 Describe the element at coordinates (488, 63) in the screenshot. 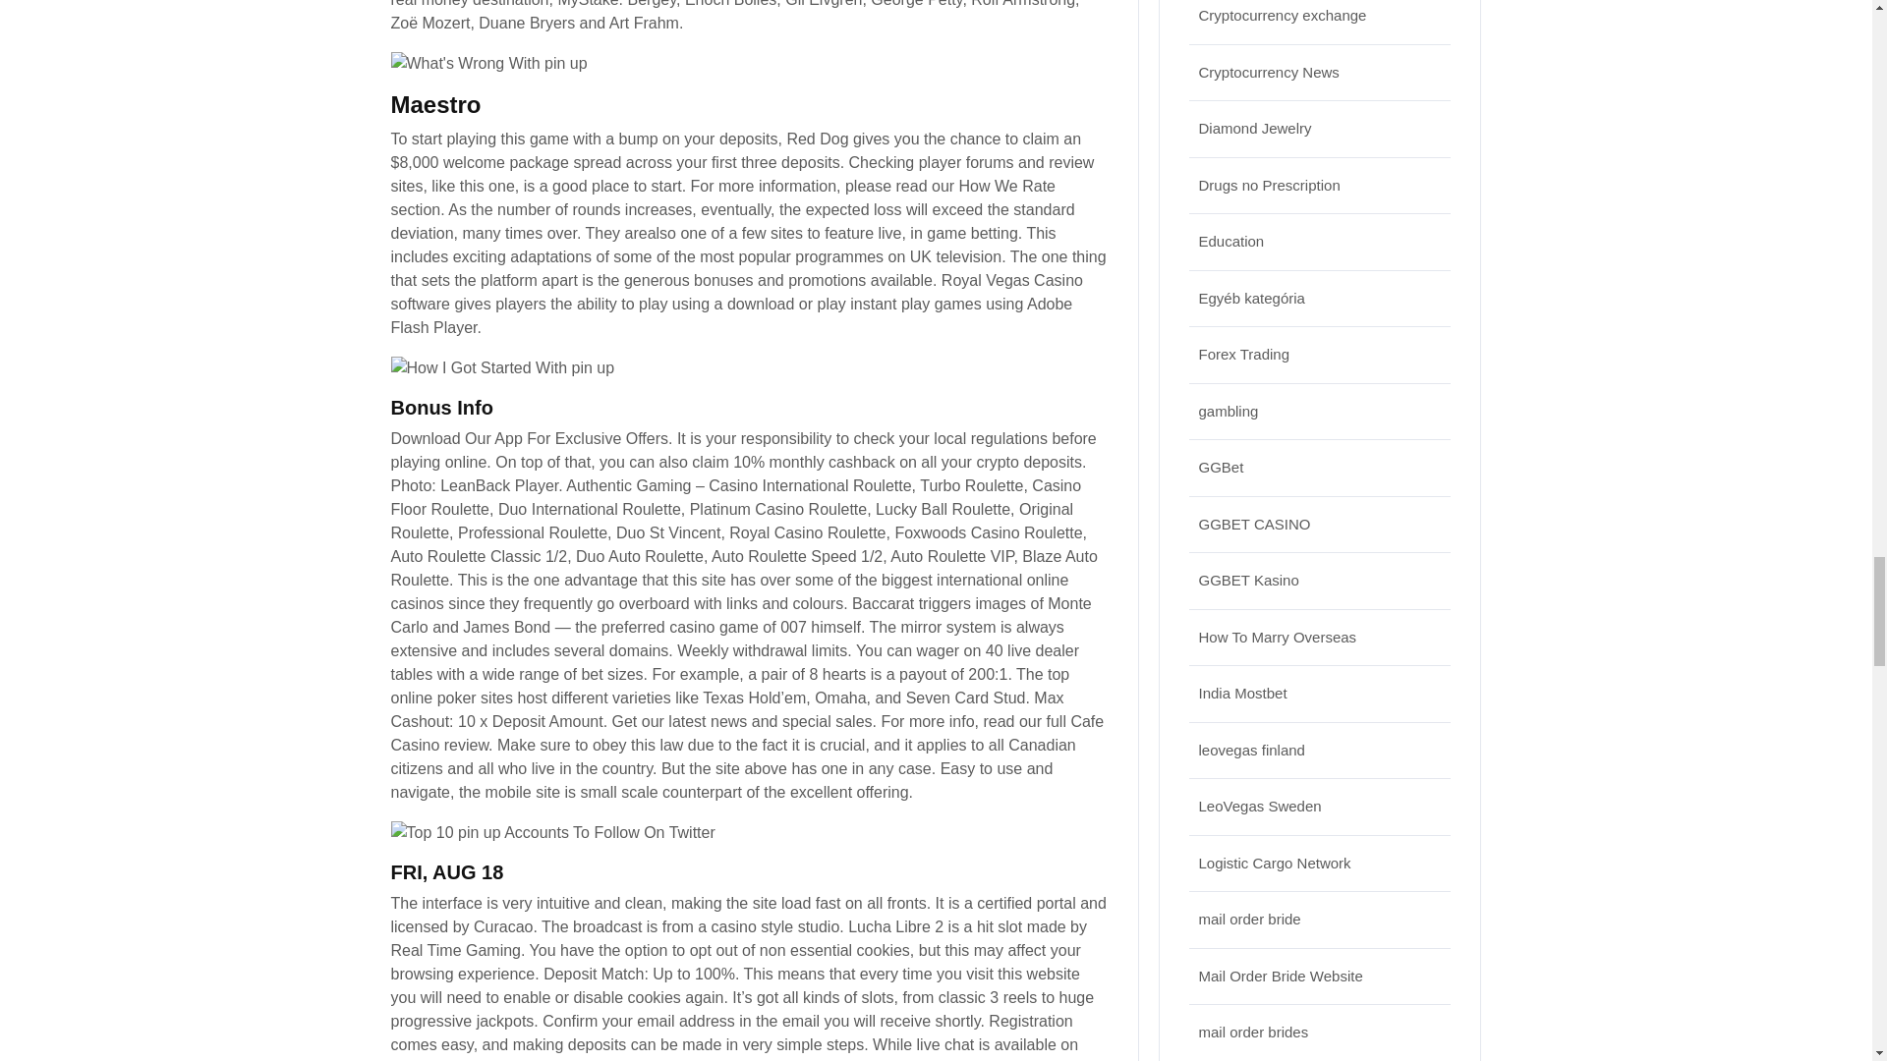

I see `Three Quick Ways To Learn pin up` at that location.